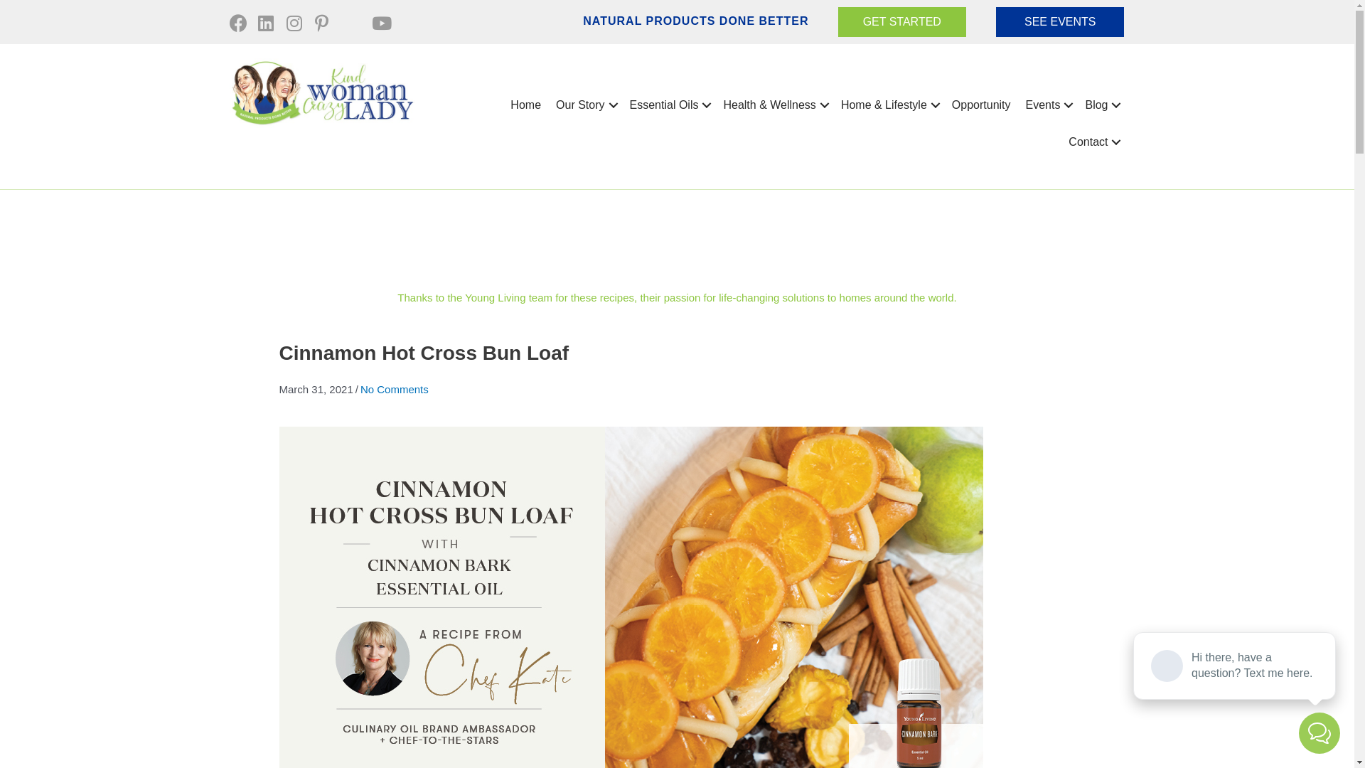  I want to click on GET STARTED, so click(902, 22).